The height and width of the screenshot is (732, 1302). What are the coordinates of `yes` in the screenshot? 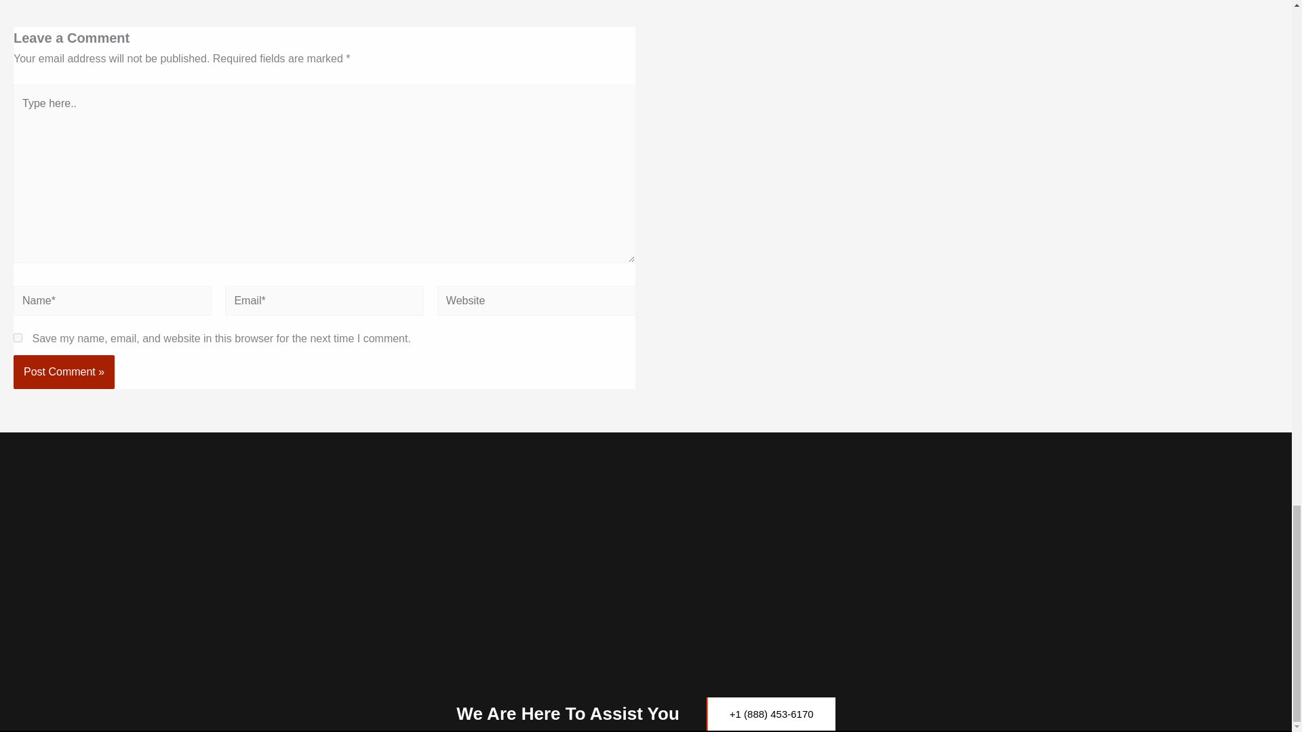 It's located at (18, 338).